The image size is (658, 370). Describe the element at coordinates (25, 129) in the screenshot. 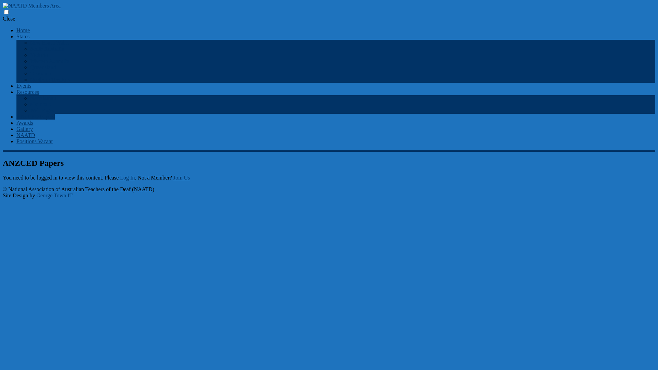

I see `Gallery` at that location.